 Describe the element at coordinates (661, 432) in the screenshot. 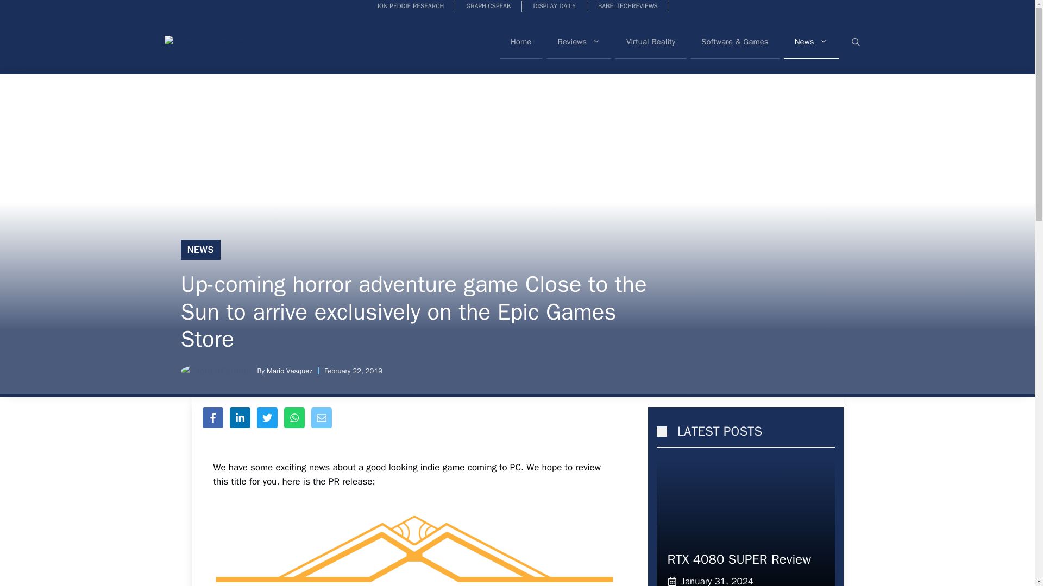

I see `SORRY, YOUR BROWSER DOES NOT SUPPORT INLINE SVG.` at that location.